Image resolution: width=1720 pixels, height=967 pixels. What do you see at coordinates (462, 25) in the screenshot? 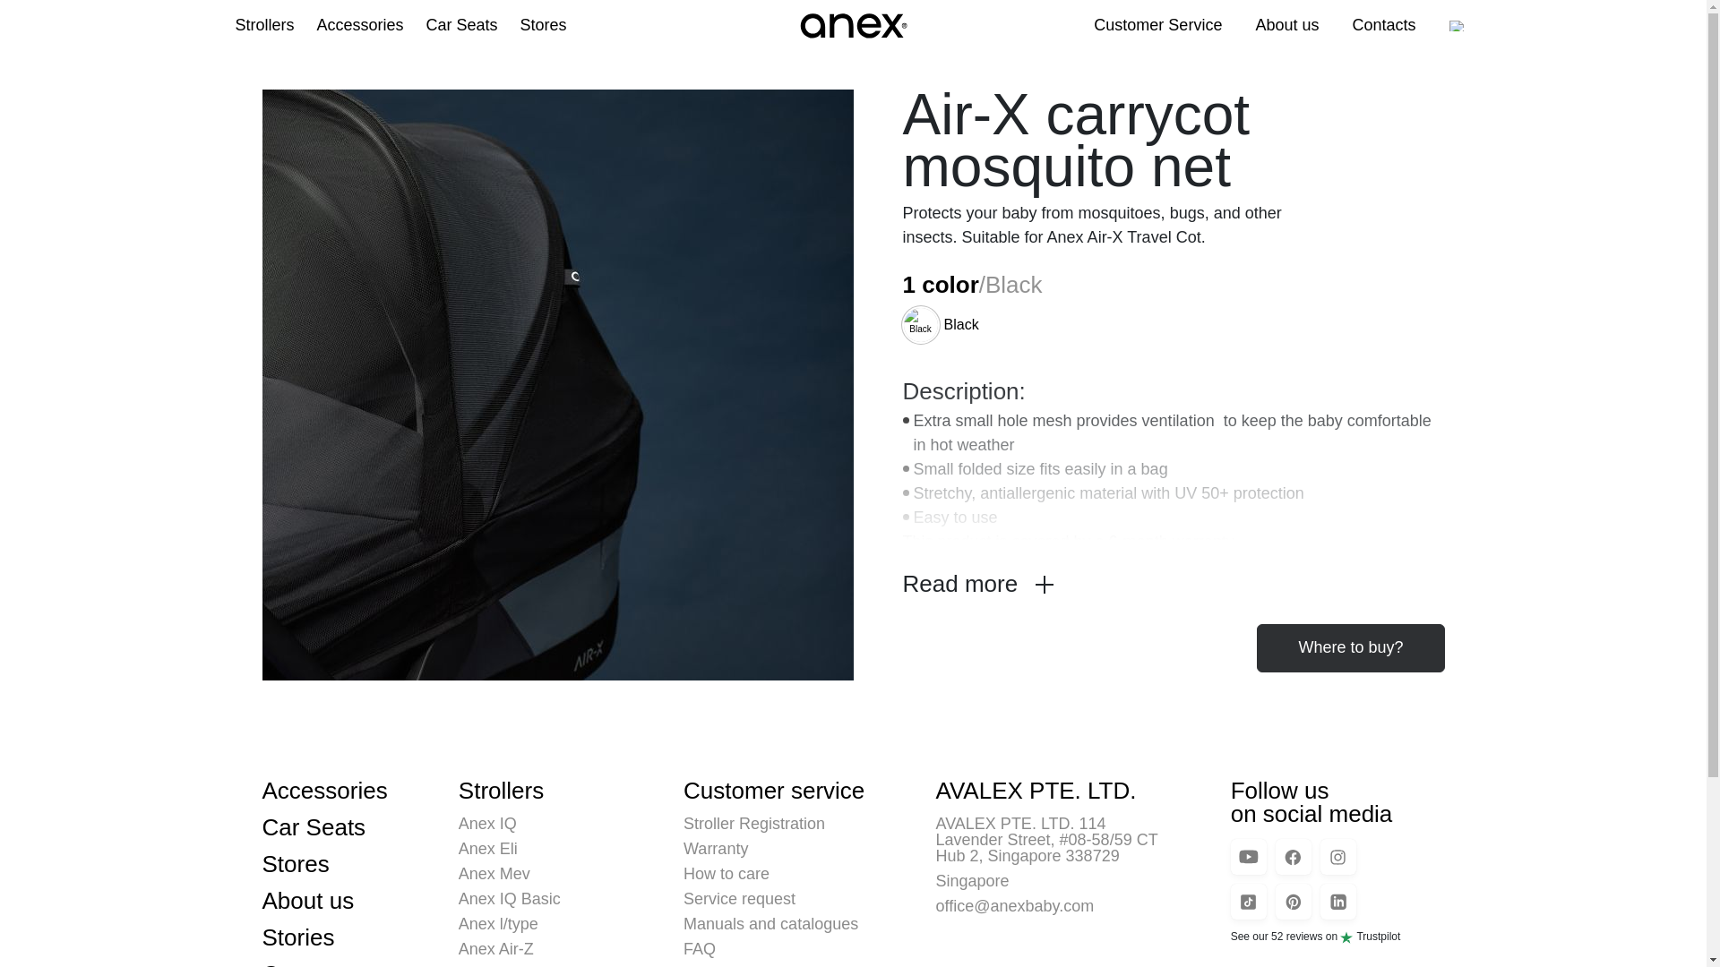
I see `Car Seats` at bounding box center [462, 25].